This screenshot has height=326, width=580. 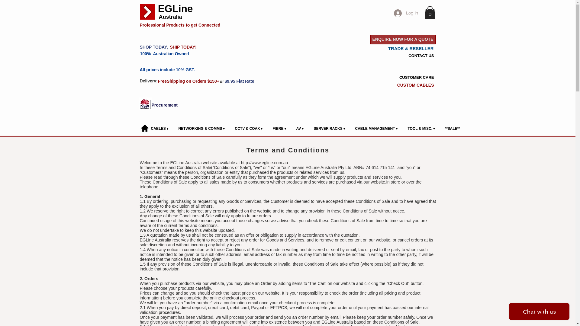 What do you see at coordinates (415, 85) in the screenshot?
I see `CUSTOM CABLES` at bounding box center [415, 85].